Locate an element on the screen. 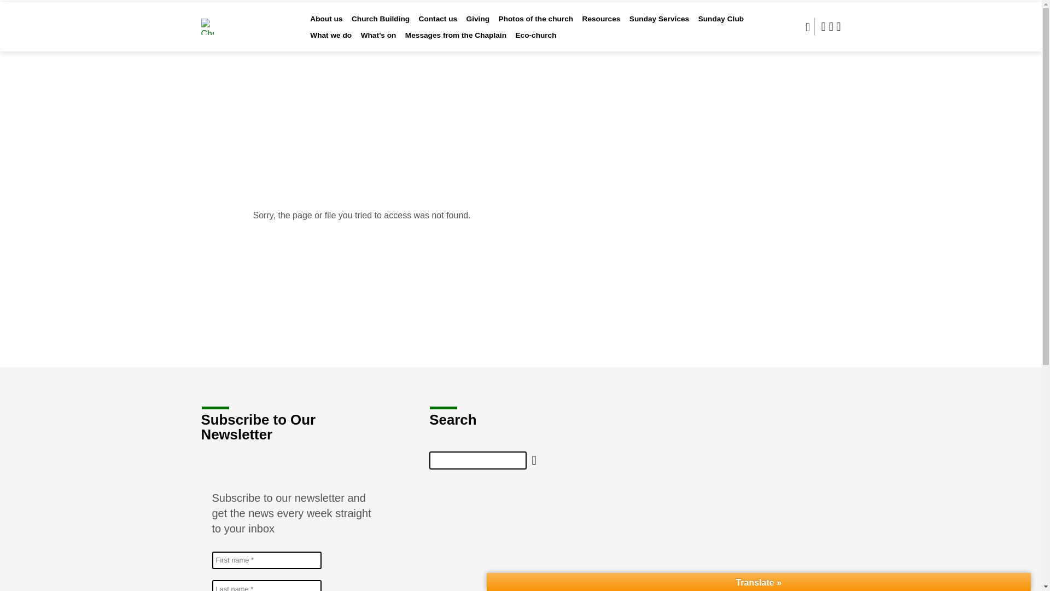 This screenshot has width=1050, height=591. Resources is located at coordinates (602, 26).